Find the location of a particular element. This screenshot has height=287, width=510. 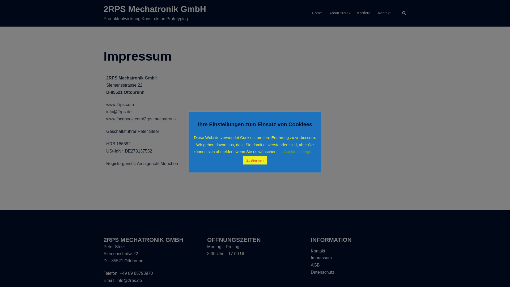

Kontakt is located at coordinates (384, 13).